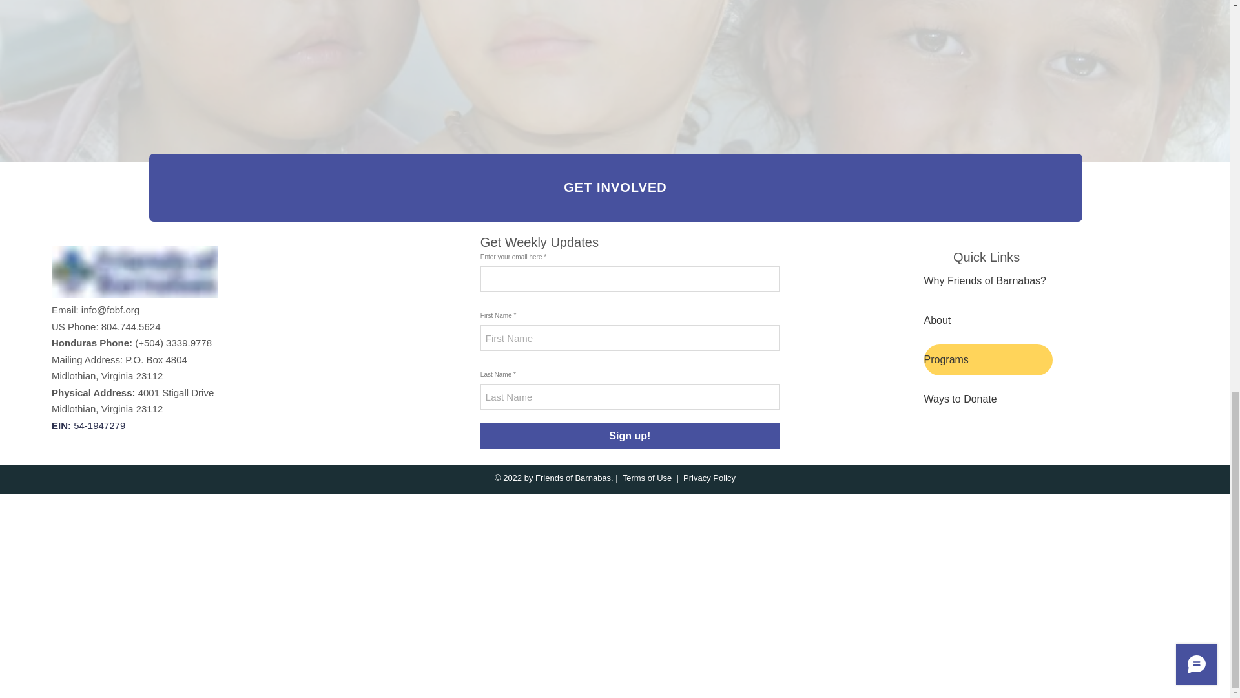 This screenshot has height=698, width=1240. Describe the element at coordinates (987, 399) in the screenshot. I see `Ways to Donate` at that location.